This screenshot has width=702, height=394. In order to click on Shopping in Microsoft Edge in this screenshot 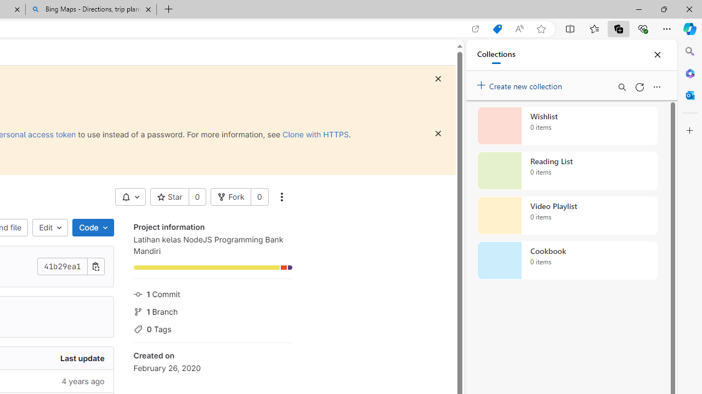, I will do `click(497, 29)`.